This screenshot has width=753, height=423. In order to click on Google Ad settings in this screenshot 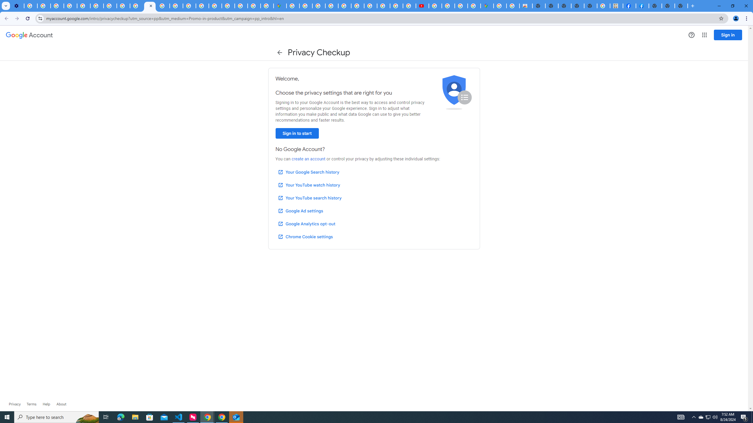, I will do `click(300, 211)`.